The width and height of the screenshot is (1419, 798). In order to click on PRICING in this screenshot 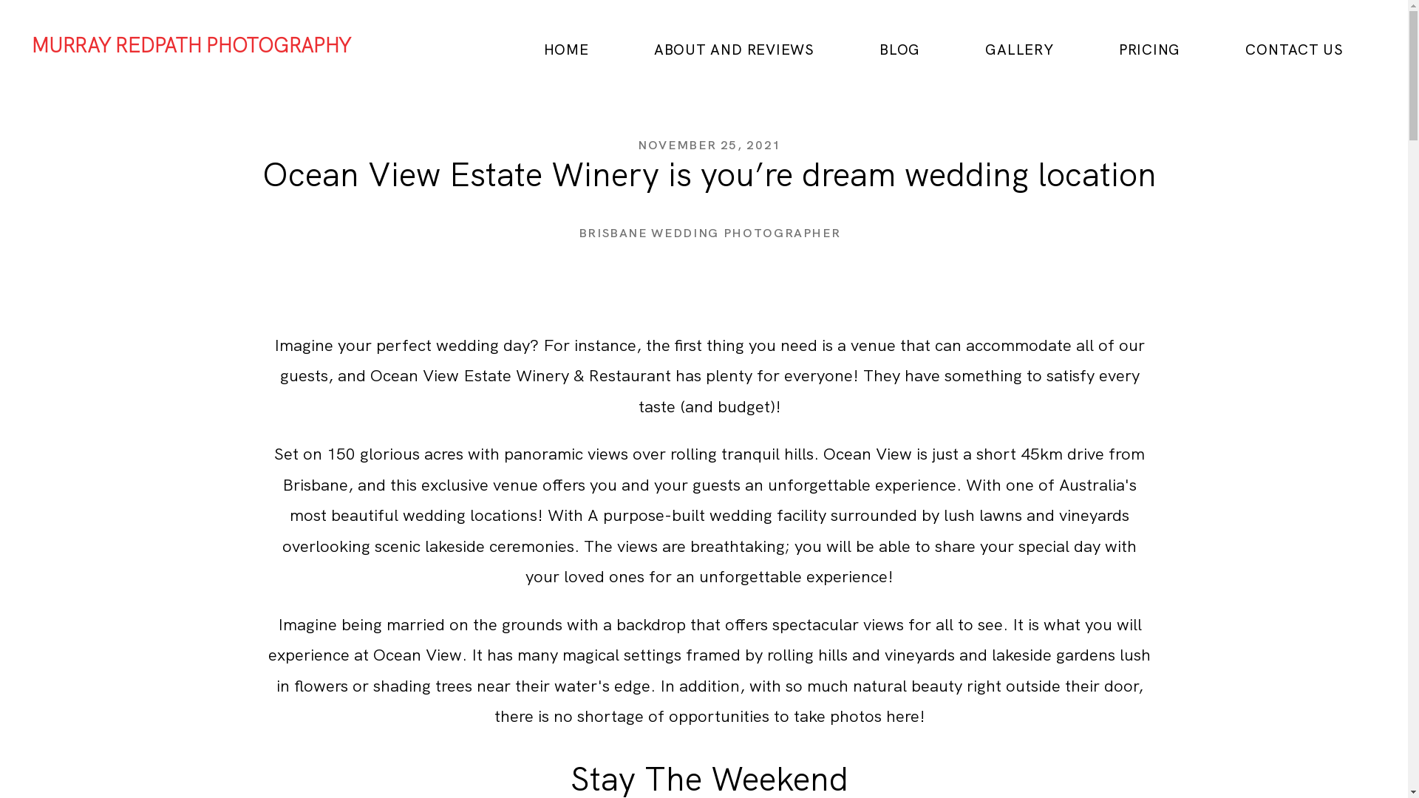, I will do `click(1150, 50)`.